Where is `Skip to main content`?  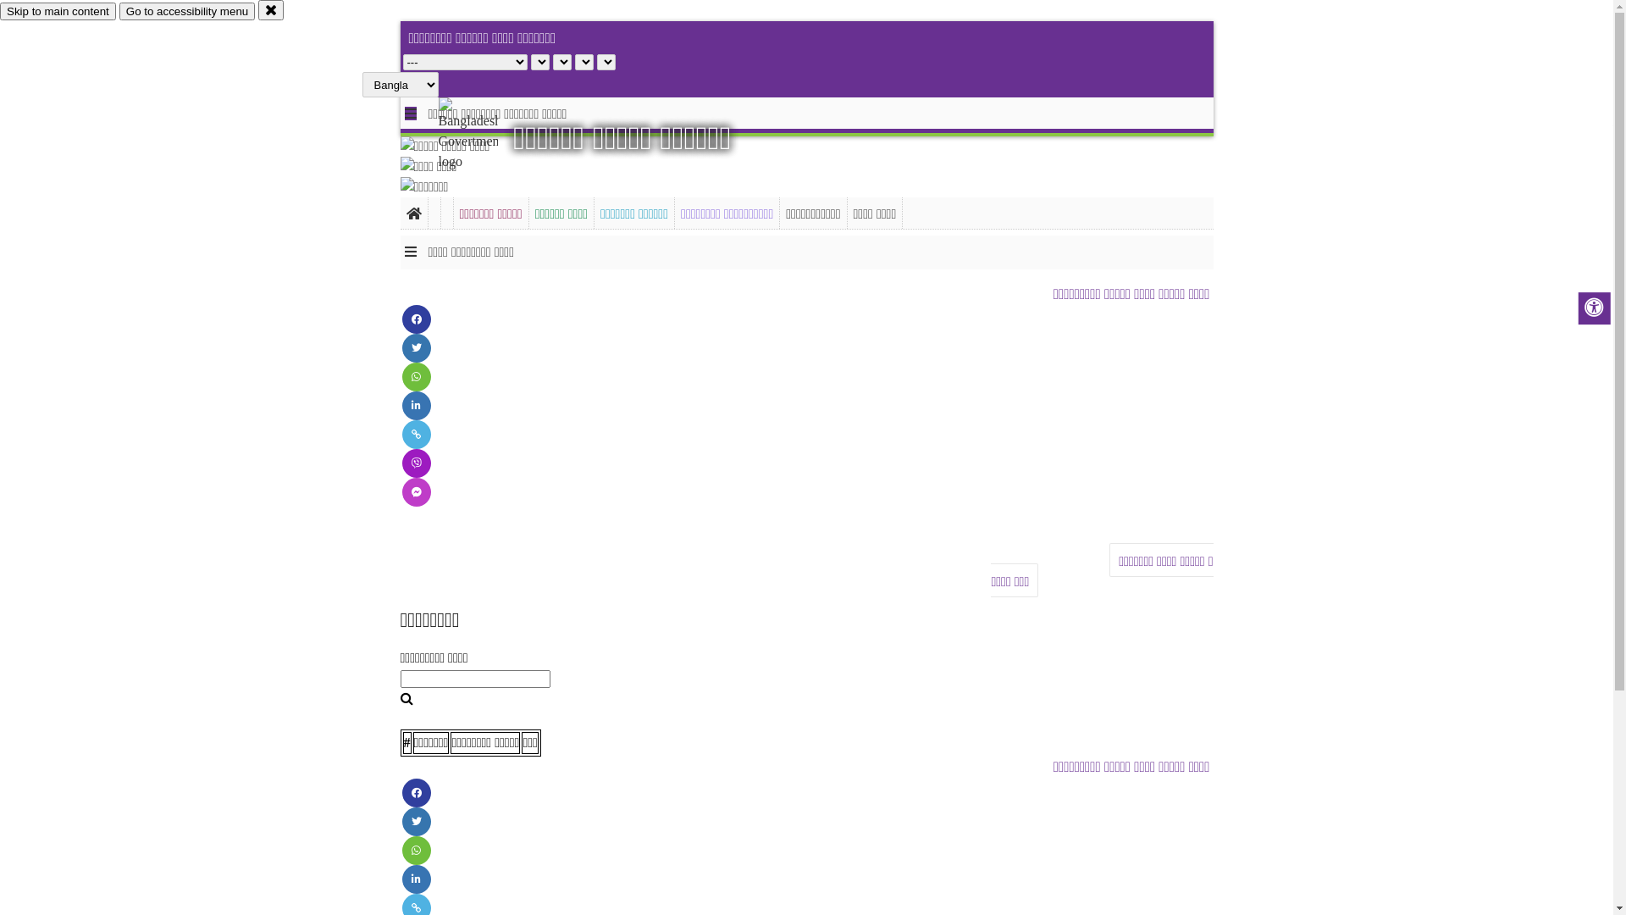 Skip to main content is located at coordinates (58, 12).